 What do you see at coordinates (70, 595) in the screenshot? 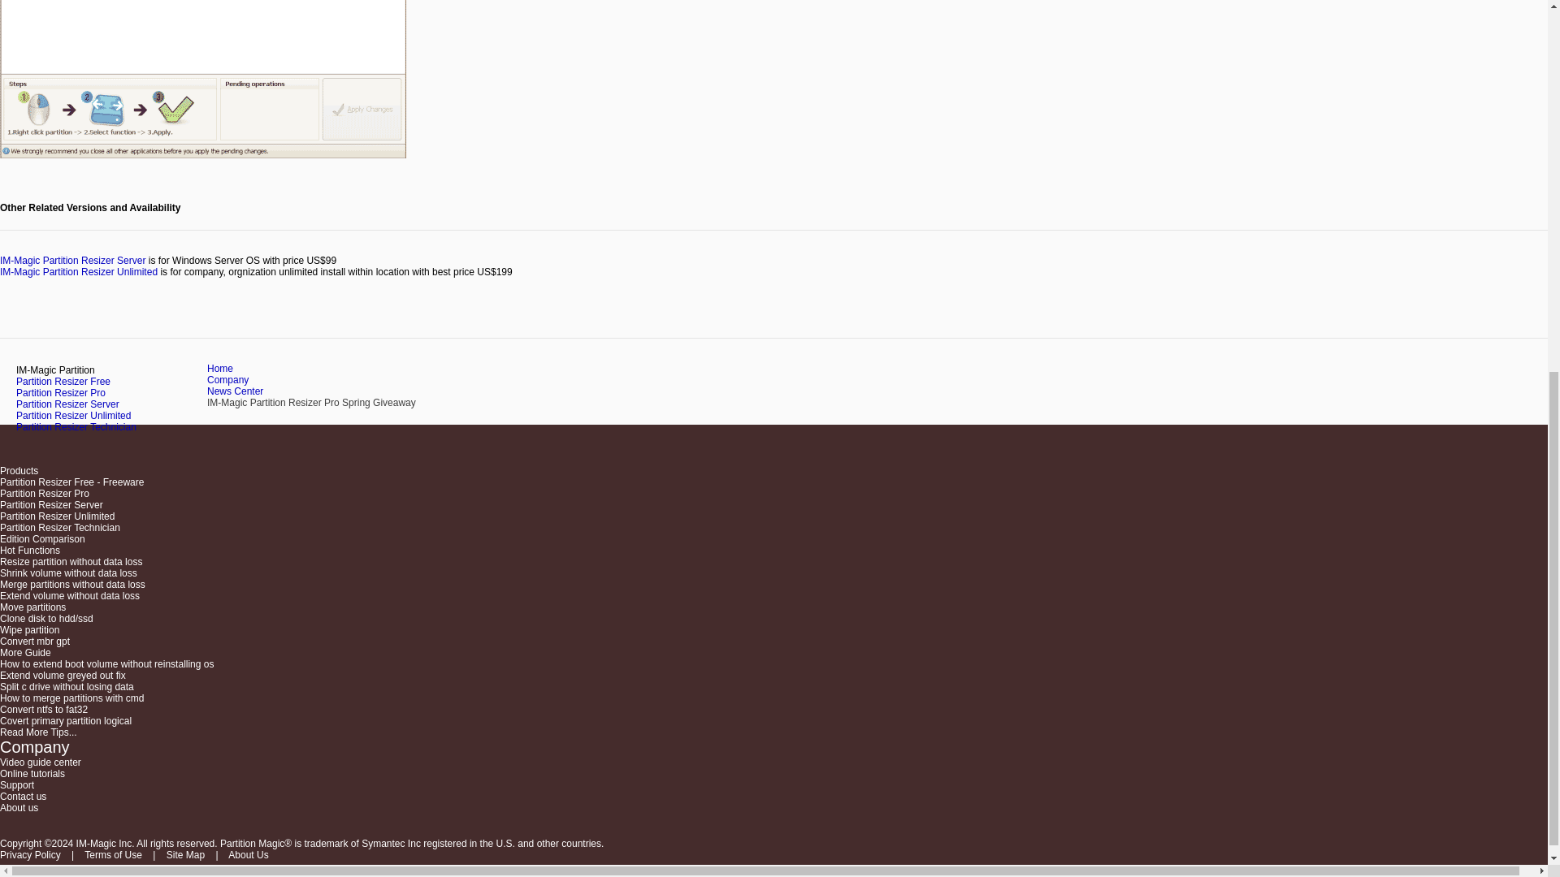
I see `Extend volume without data loss` at bounding box center [70, 595].